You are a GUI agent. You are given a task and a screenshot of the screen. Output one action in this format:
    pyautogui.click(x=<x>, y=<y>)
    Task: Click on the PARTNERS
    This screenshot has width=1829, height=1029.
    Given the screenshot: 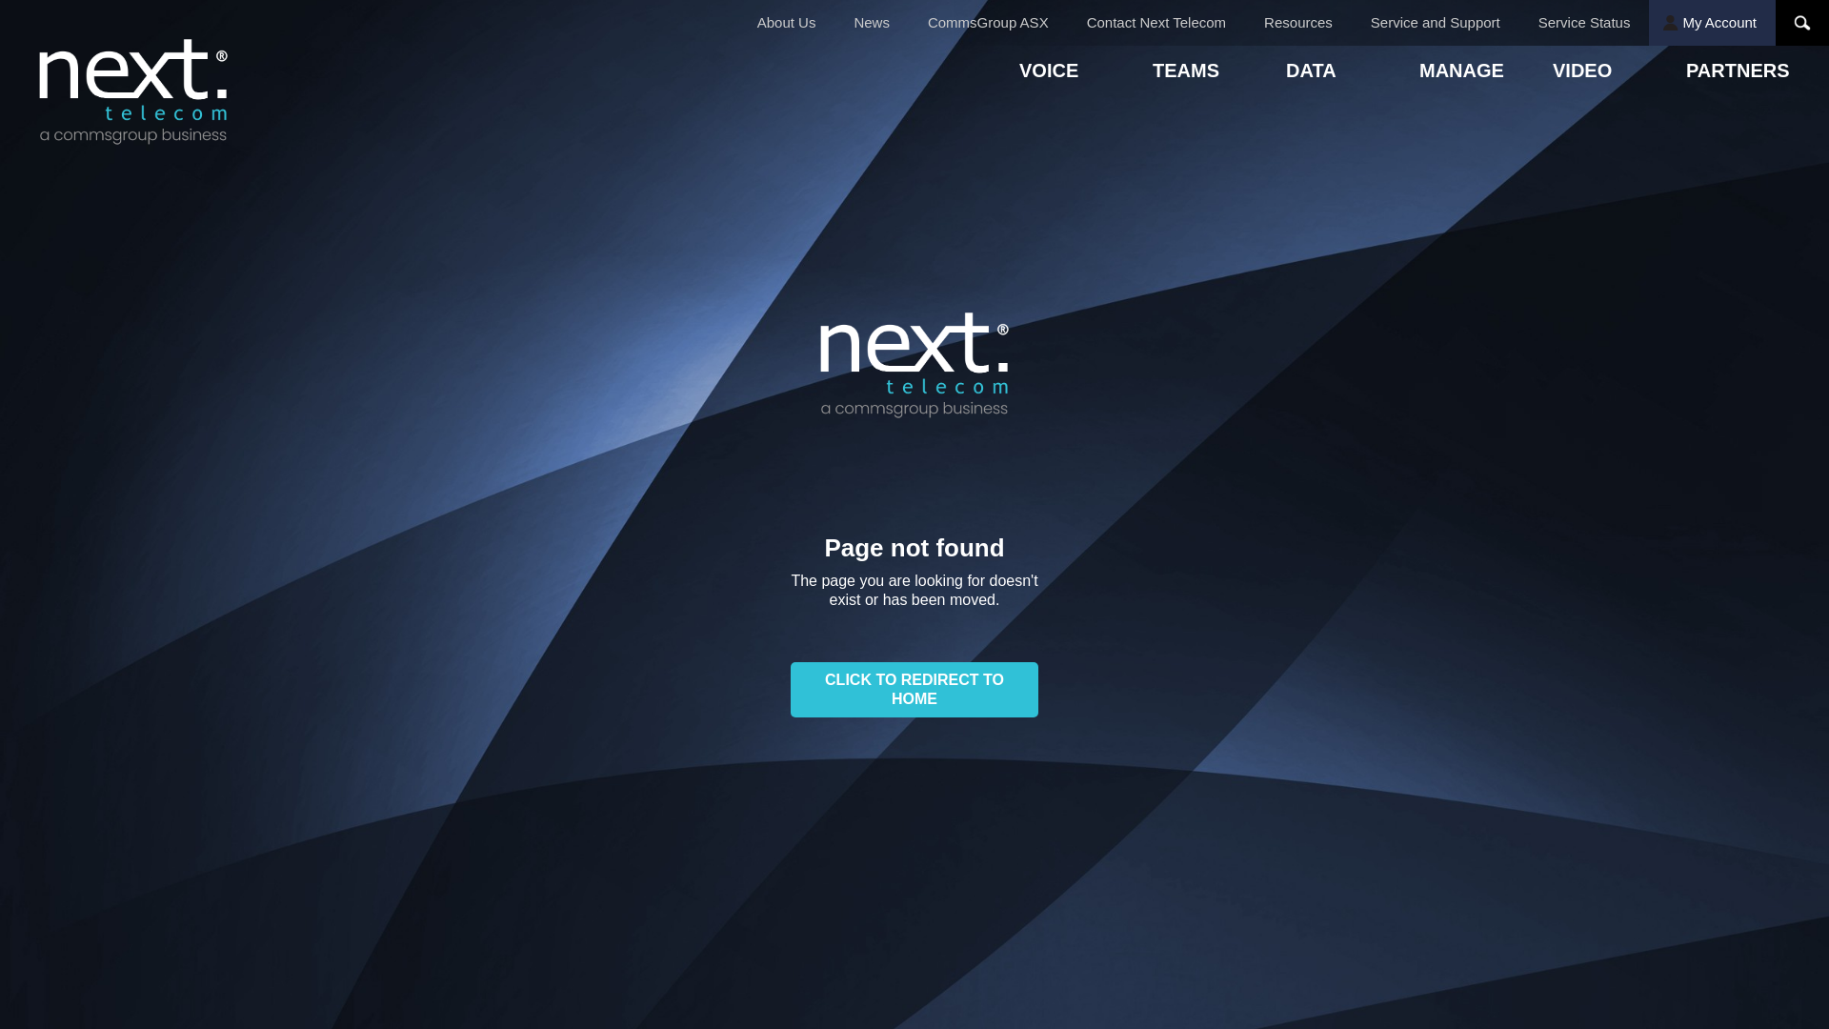 What is the action you would take?
    pyautogui.click(x=1753, y=72)
    